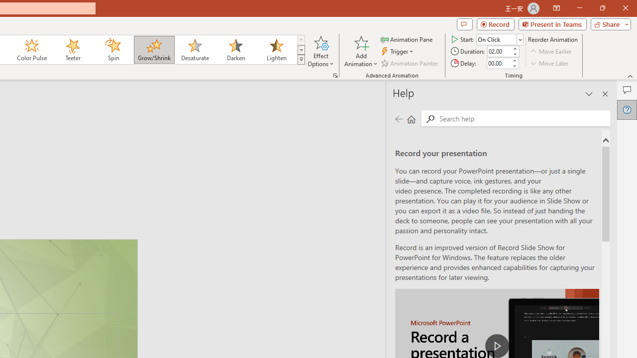 The image size is (637, 358). Describe the element at coordinates (514, 66) in the screenshot. I see `Less` at that location.